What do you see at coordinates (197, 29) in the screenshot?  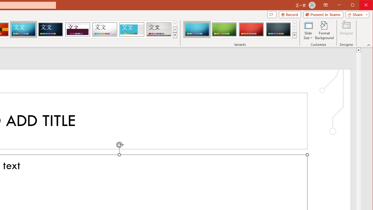 I see `Circuit Variant 1` at bounding box center [197, 29].